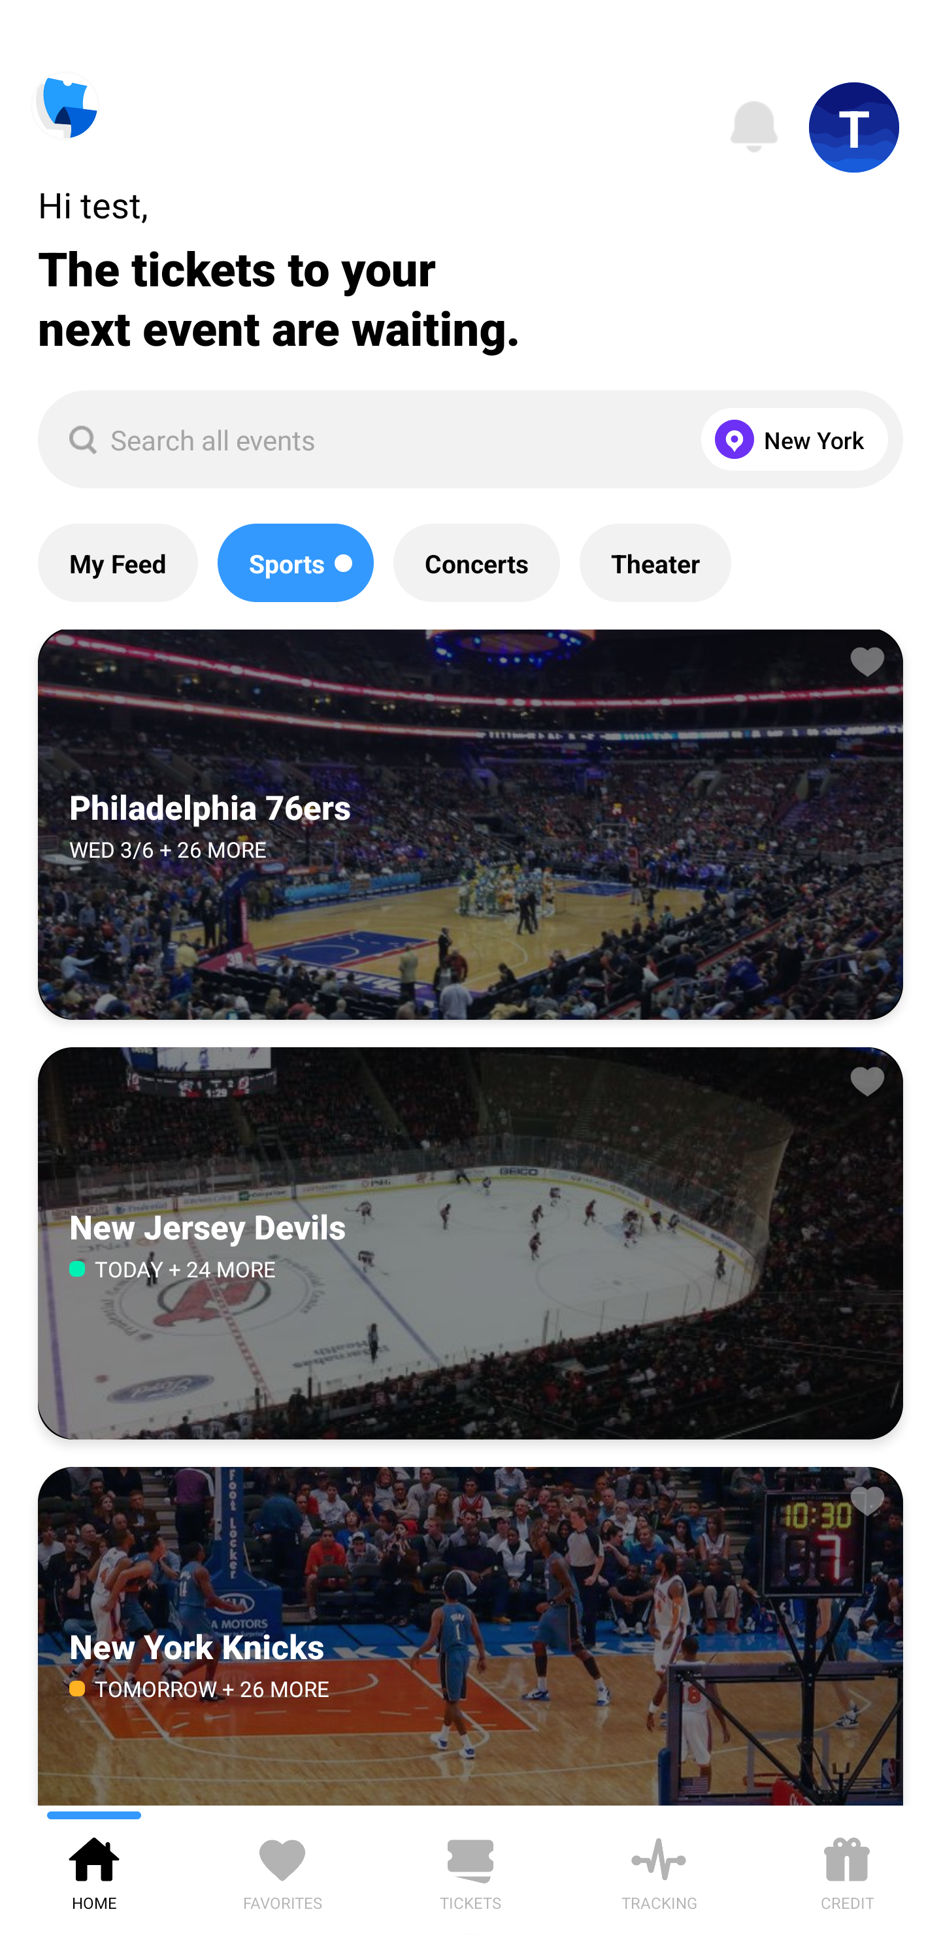 This screenshot has width=941, height=1935. I want to click on HOME, so click(94, 1870).